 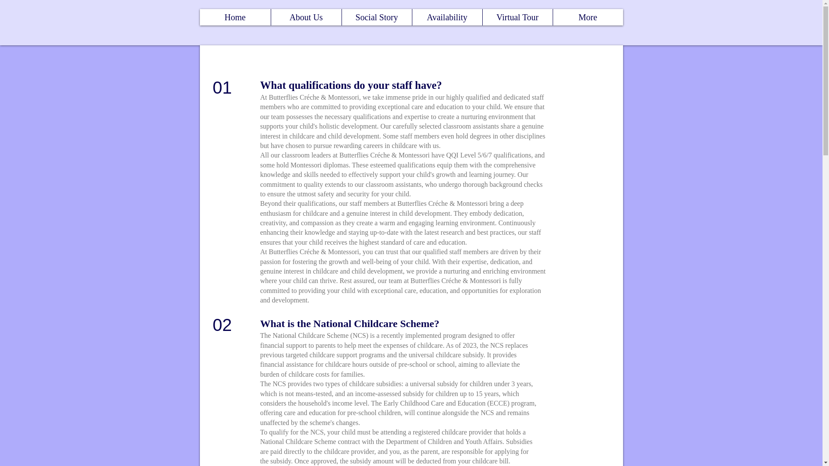 What do you see at coordinates (446, 17) in the screenshot?
I see `Availability` at bounding box center [446, 17].